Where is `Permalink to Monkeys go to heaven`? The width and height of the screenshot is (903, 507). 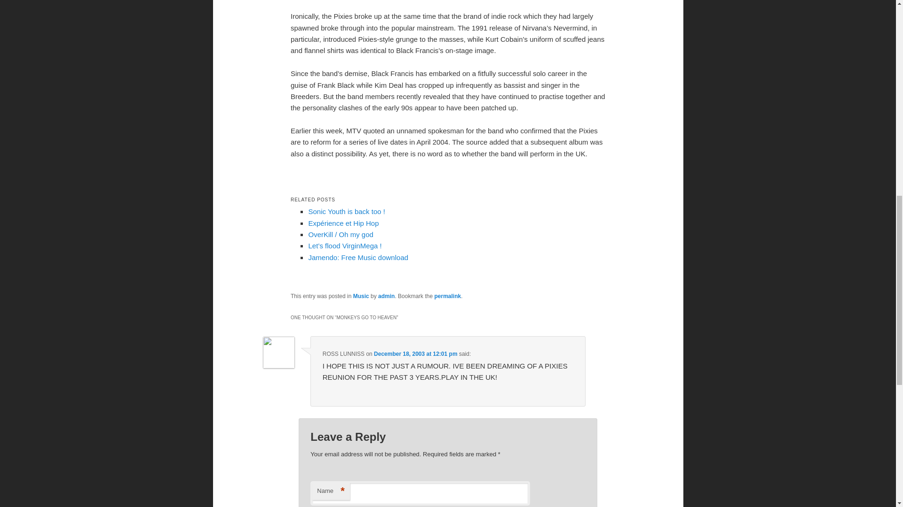
Permalink to Monkeys go to heaven is located at coordinates (447, 296).